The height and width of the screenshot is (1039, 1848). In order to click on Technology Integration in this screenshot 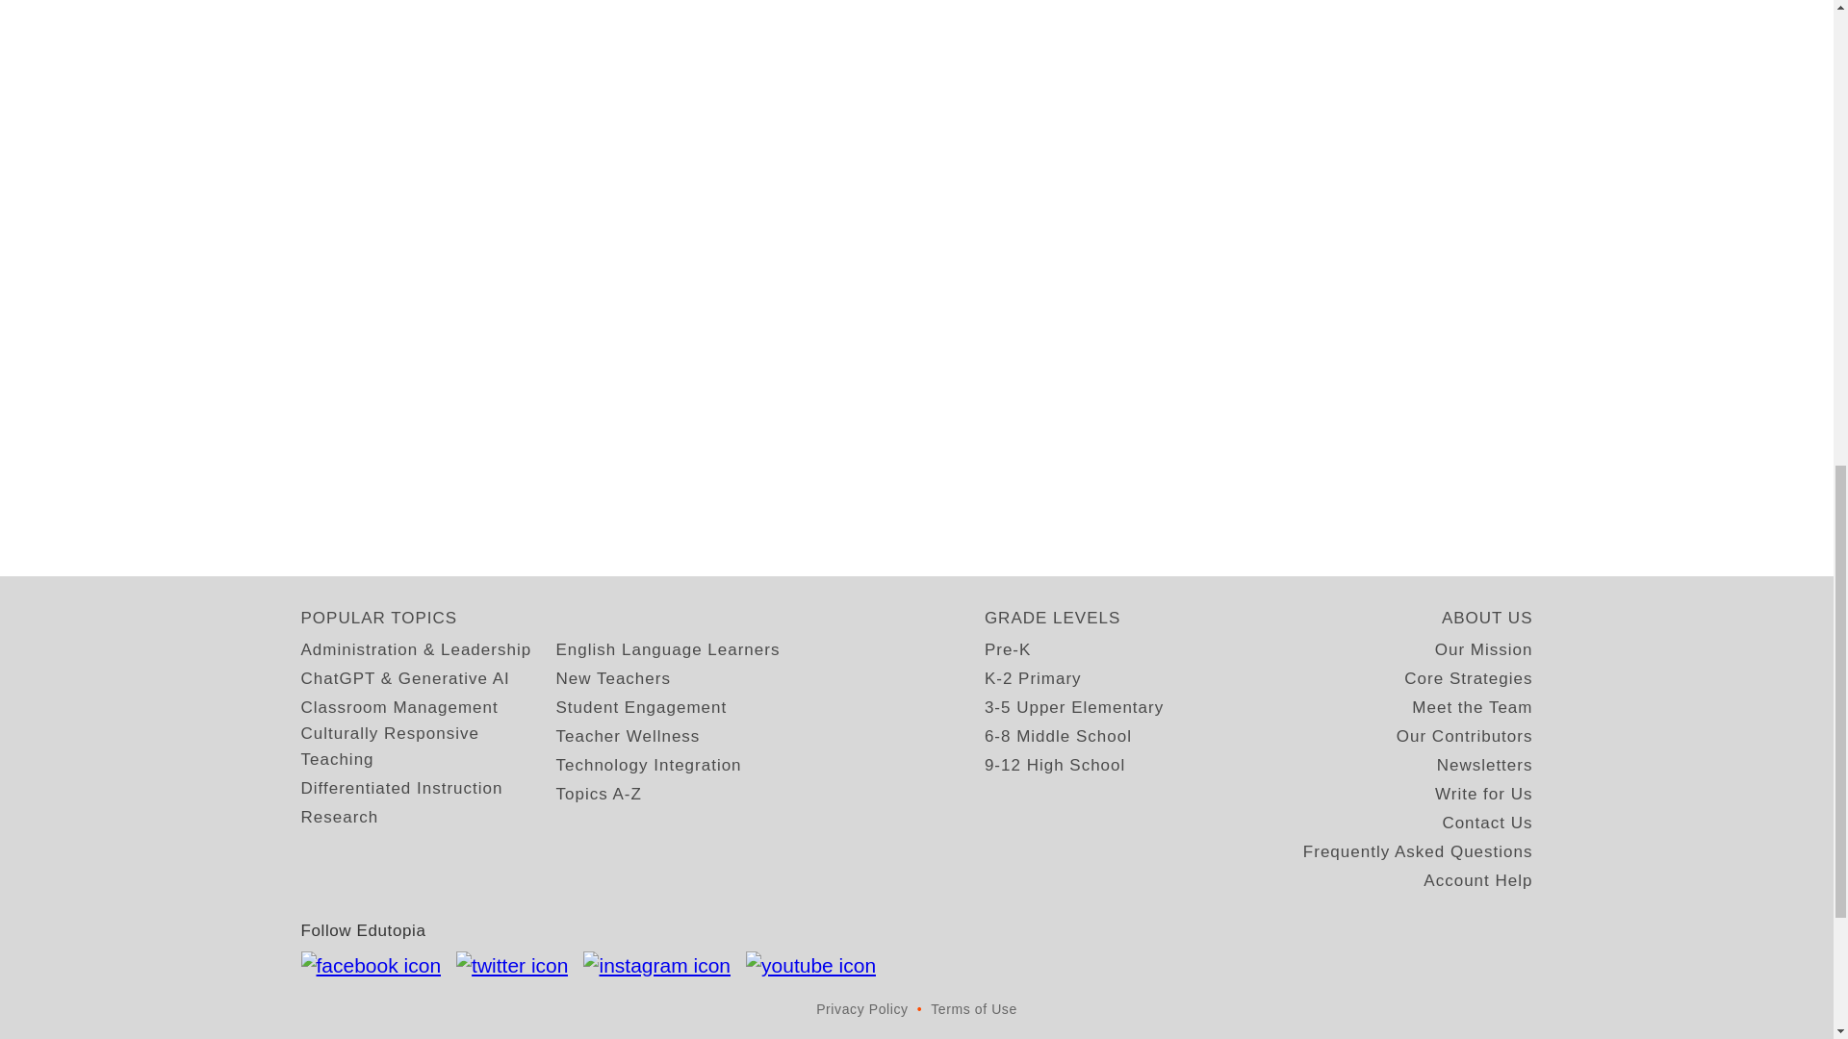, I will do `click(649, 764)`.